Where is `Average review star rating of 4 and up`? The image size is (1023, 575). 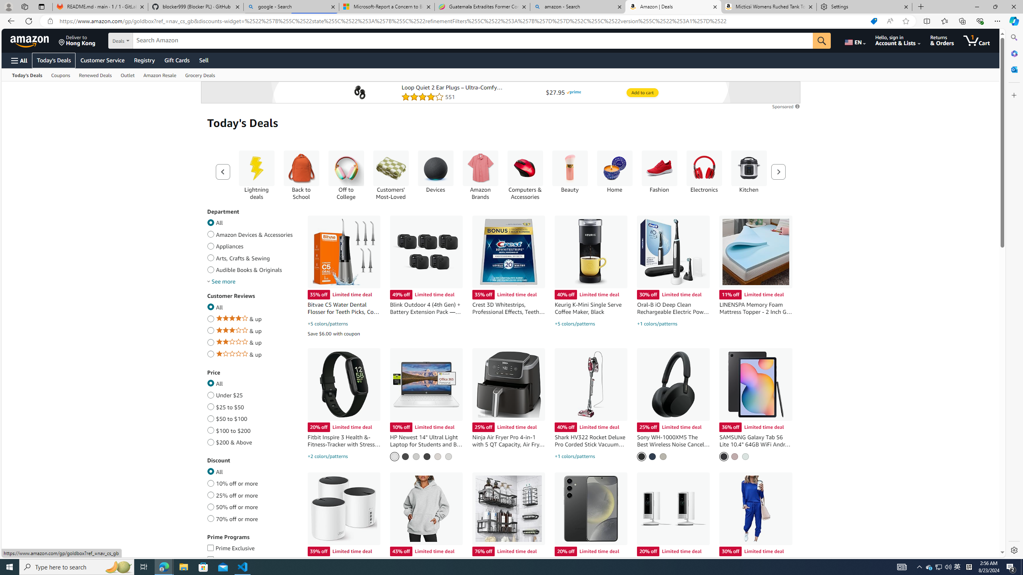
Average review star rating of 4 and up is located at coordinates (210, 317).